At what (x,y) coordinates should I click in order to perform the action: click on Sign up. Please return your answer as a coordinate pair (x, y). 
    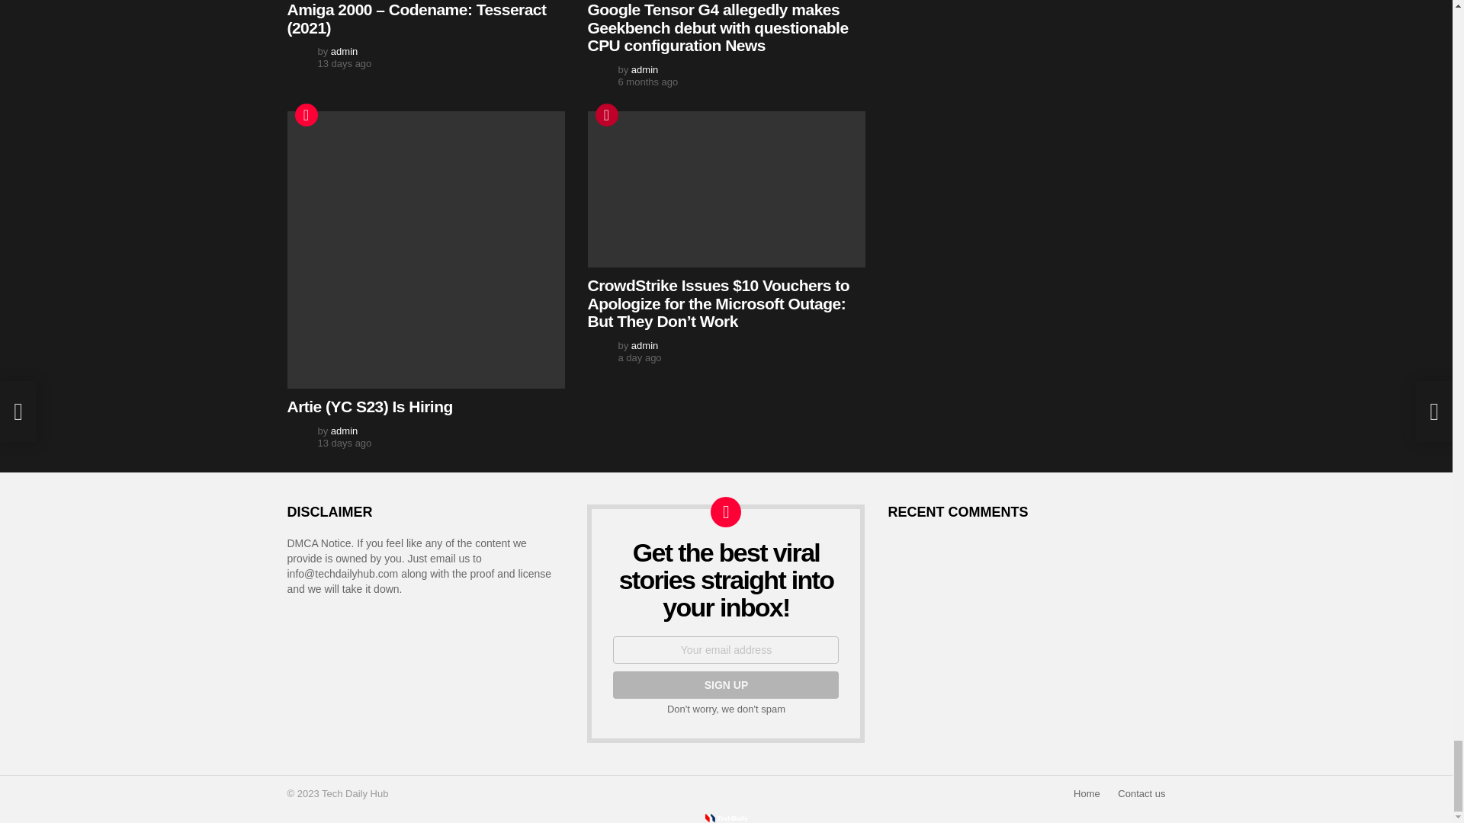
    Looking at the image, I should click on (726, 684).